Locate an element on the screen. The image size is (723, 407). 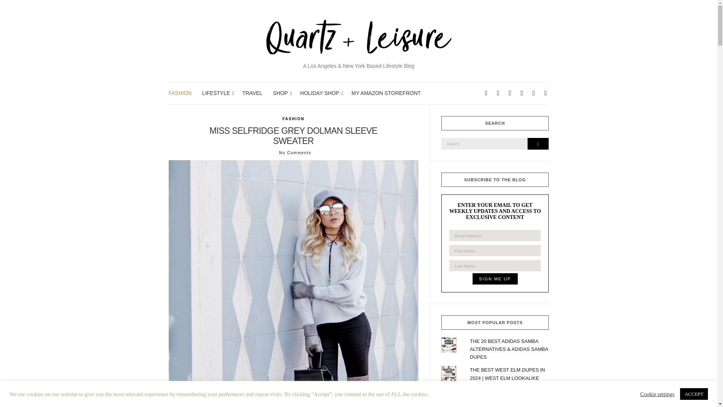
HOLIDAY SHOP is located at coordinates (320, 93).